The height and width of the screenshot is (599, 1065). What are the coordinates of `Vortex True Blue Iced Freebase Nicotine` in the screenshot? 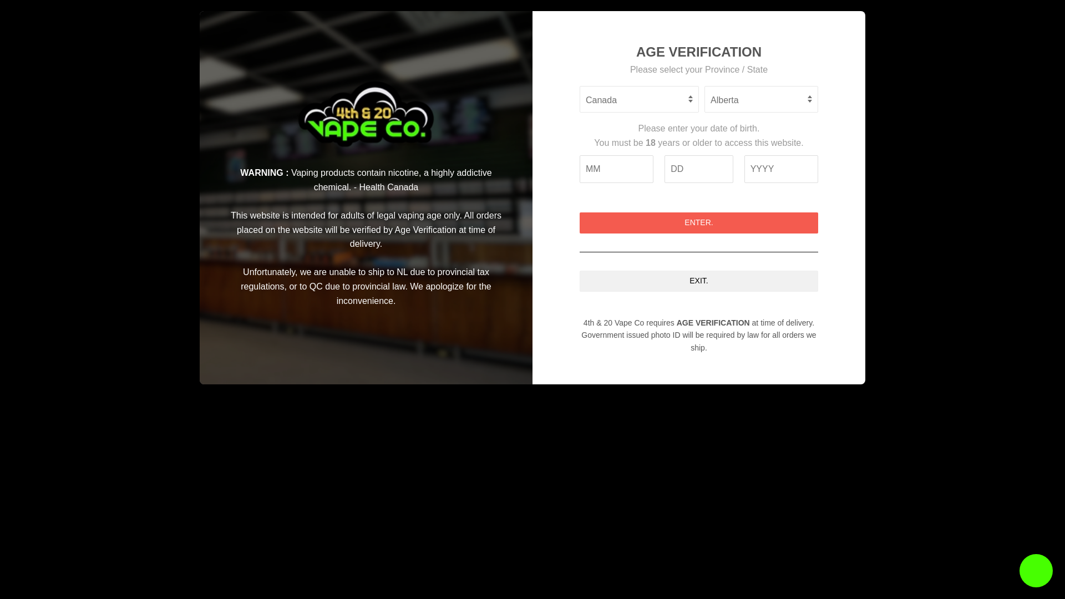 It's located at (643, 487).